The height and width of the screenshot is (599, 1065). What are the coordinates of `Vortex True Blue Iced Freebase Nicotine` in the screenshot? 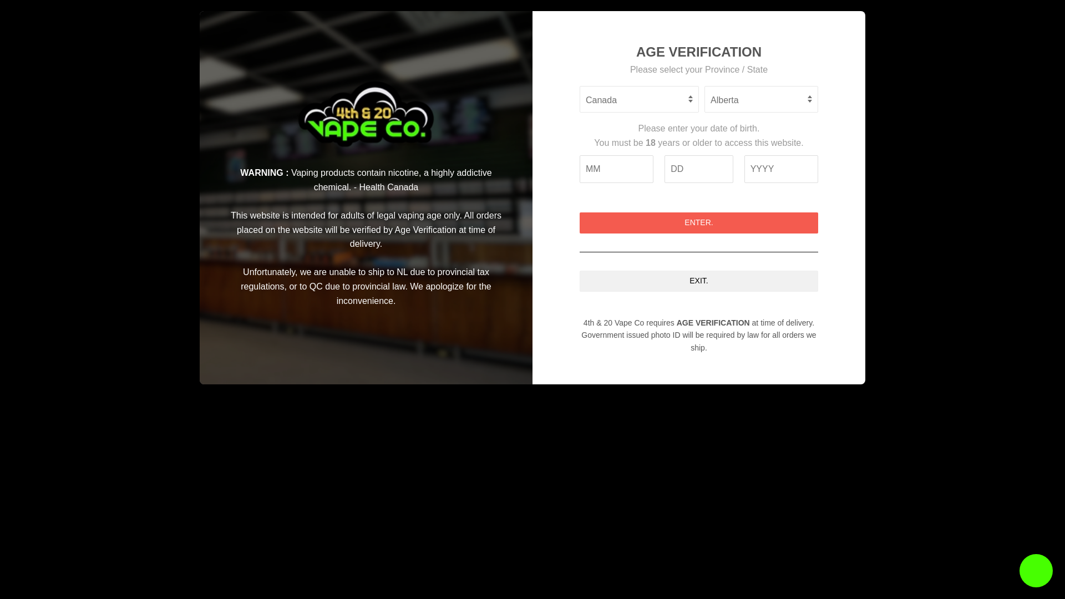 It's located at (643, 487).